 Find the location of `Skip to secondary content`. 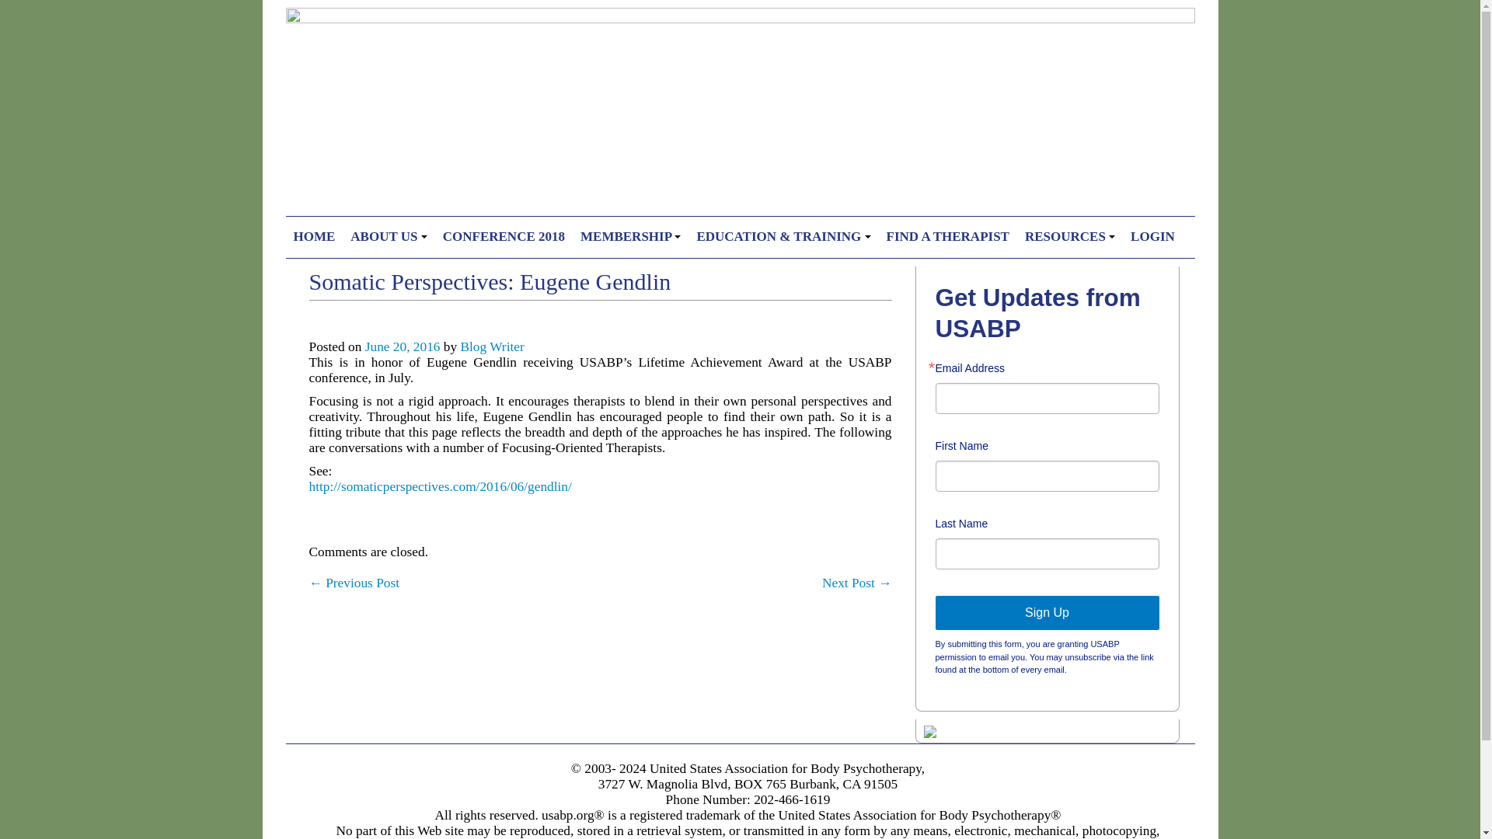

Skip to secondary content is located at coordinates (356, 224).